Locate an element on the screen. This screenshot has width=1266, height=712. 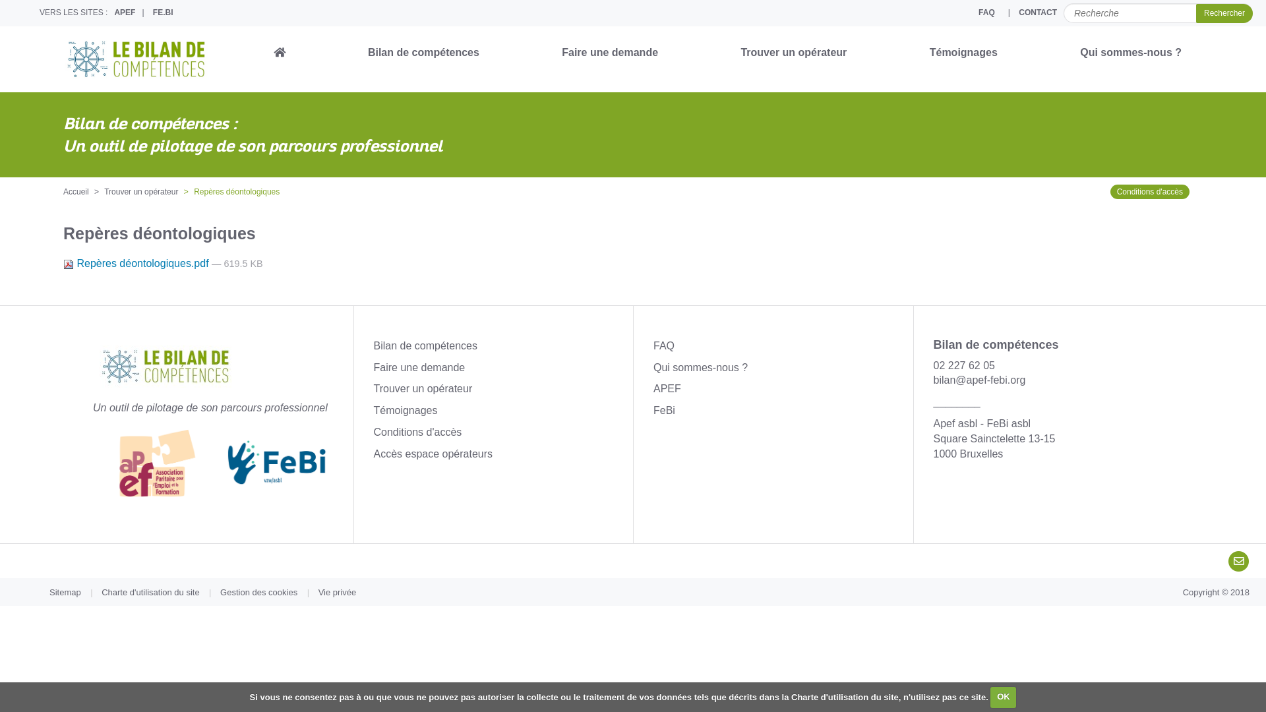
Sitemap is located at coordinates (65, 592).